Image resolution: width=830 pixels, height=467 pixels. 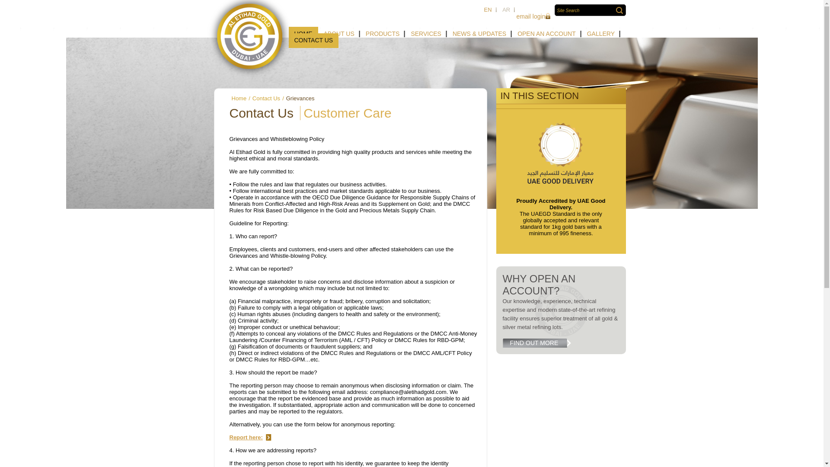 I want to click on PRODUCTS, so click(x=383, y=34).